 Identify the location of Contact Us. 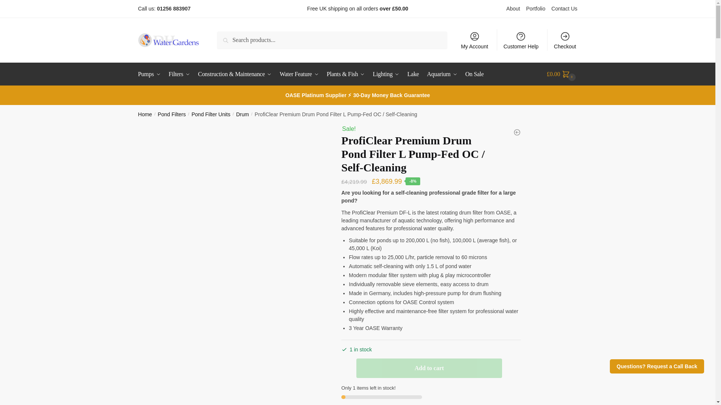
(564, 8).